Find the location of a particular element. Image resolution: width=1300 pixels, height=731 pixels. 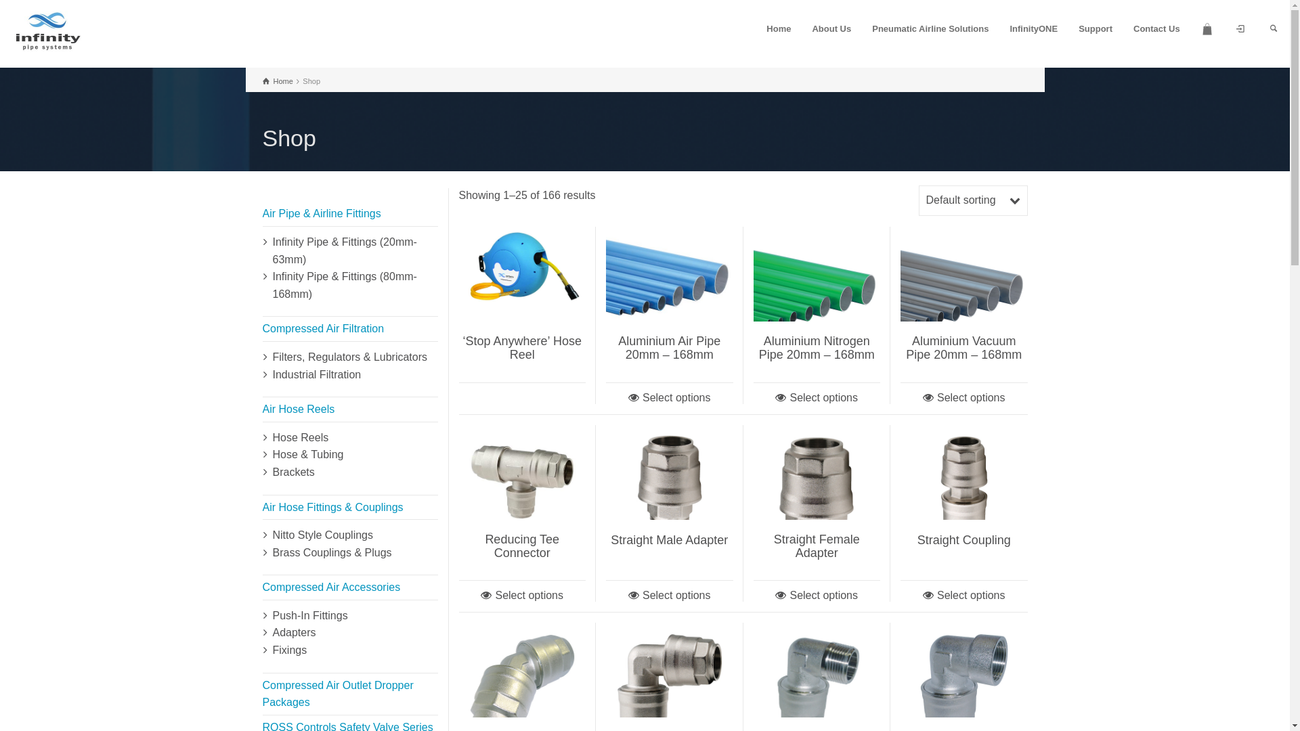

Air Pipe & Airline Fittings is located at coordinates (322, 214).